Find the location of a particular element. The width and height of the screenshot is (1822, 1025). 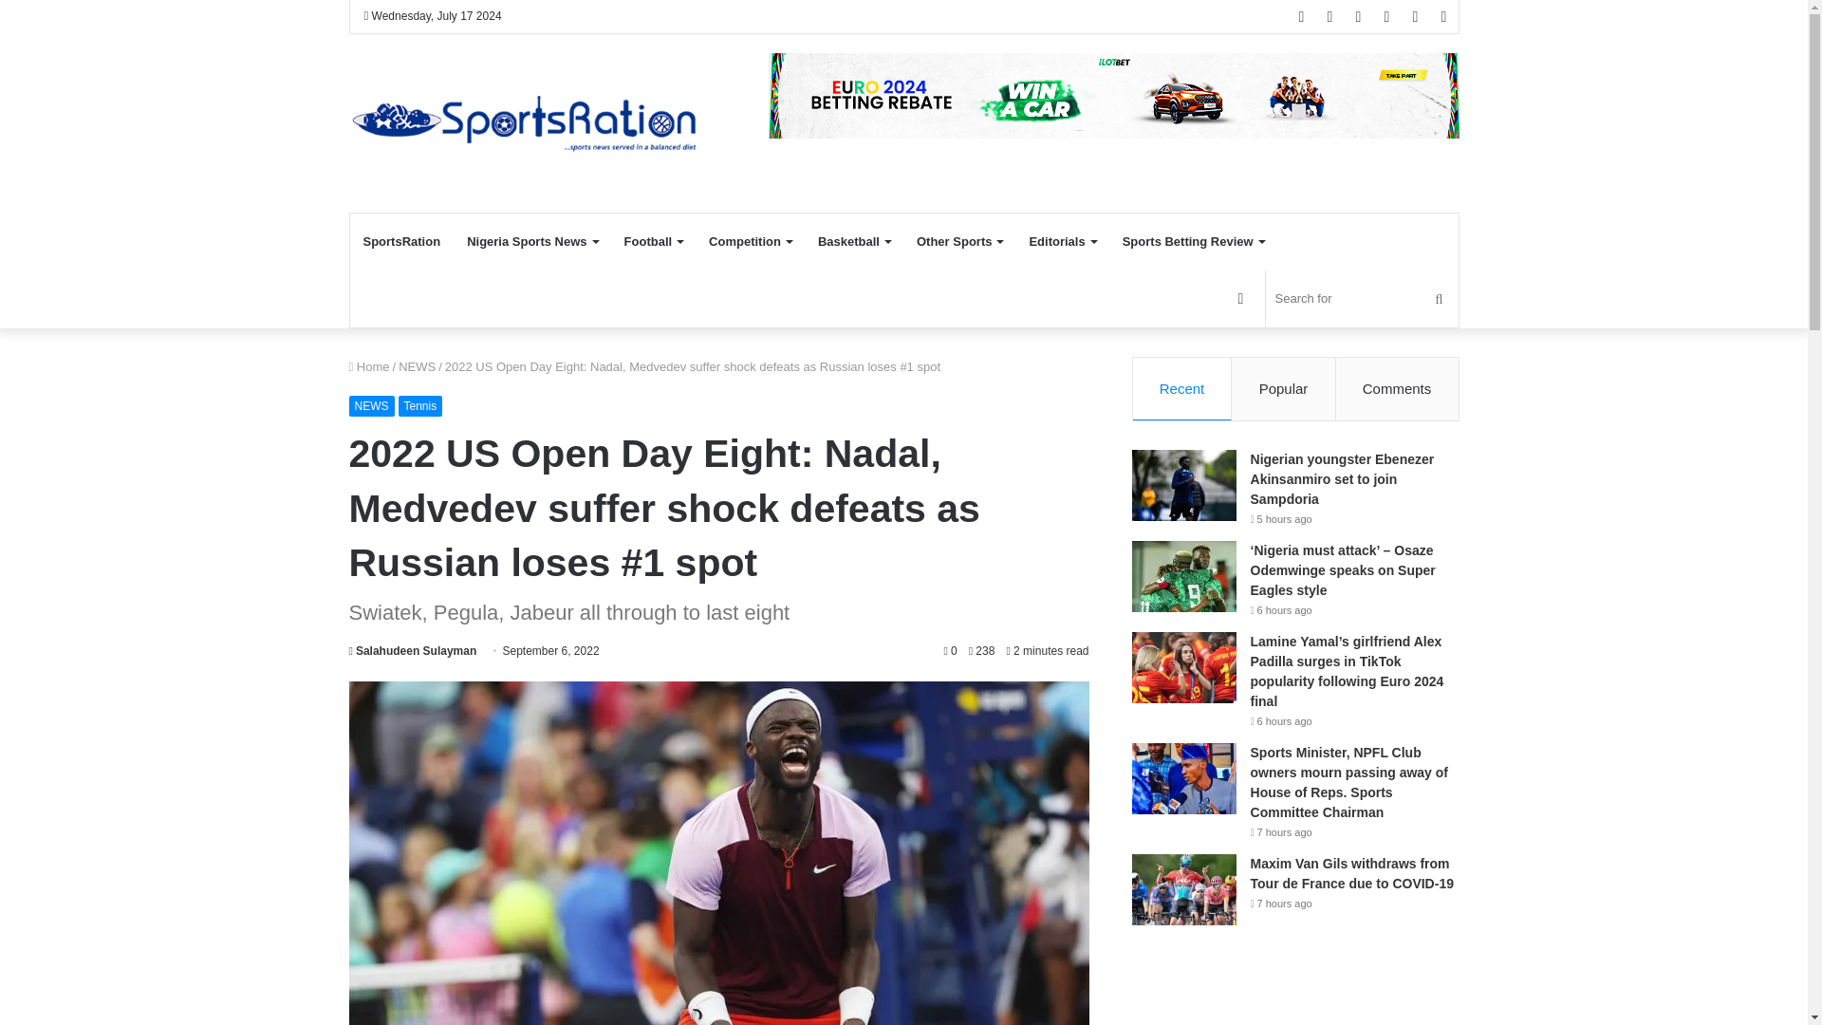

Nigeria Sports News is located at coordinates (531, 241).